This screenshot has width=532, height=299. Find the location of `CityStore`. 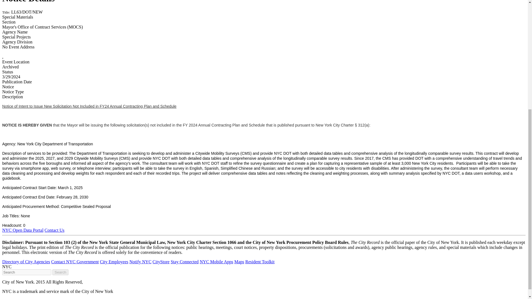

CityStore is located at coordinates (161, 262).